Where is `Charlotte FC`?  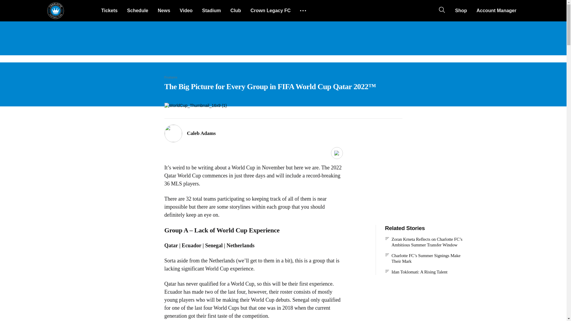 Charlotte FC is located at coordinates (55, 11).